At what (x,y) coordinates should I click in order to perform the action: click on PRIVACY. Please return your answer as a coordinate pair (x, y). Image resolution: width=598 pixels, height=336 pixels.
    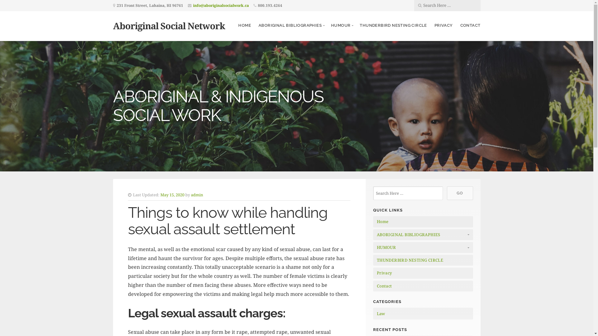
    Looking at the image, I should click on (444, 26).